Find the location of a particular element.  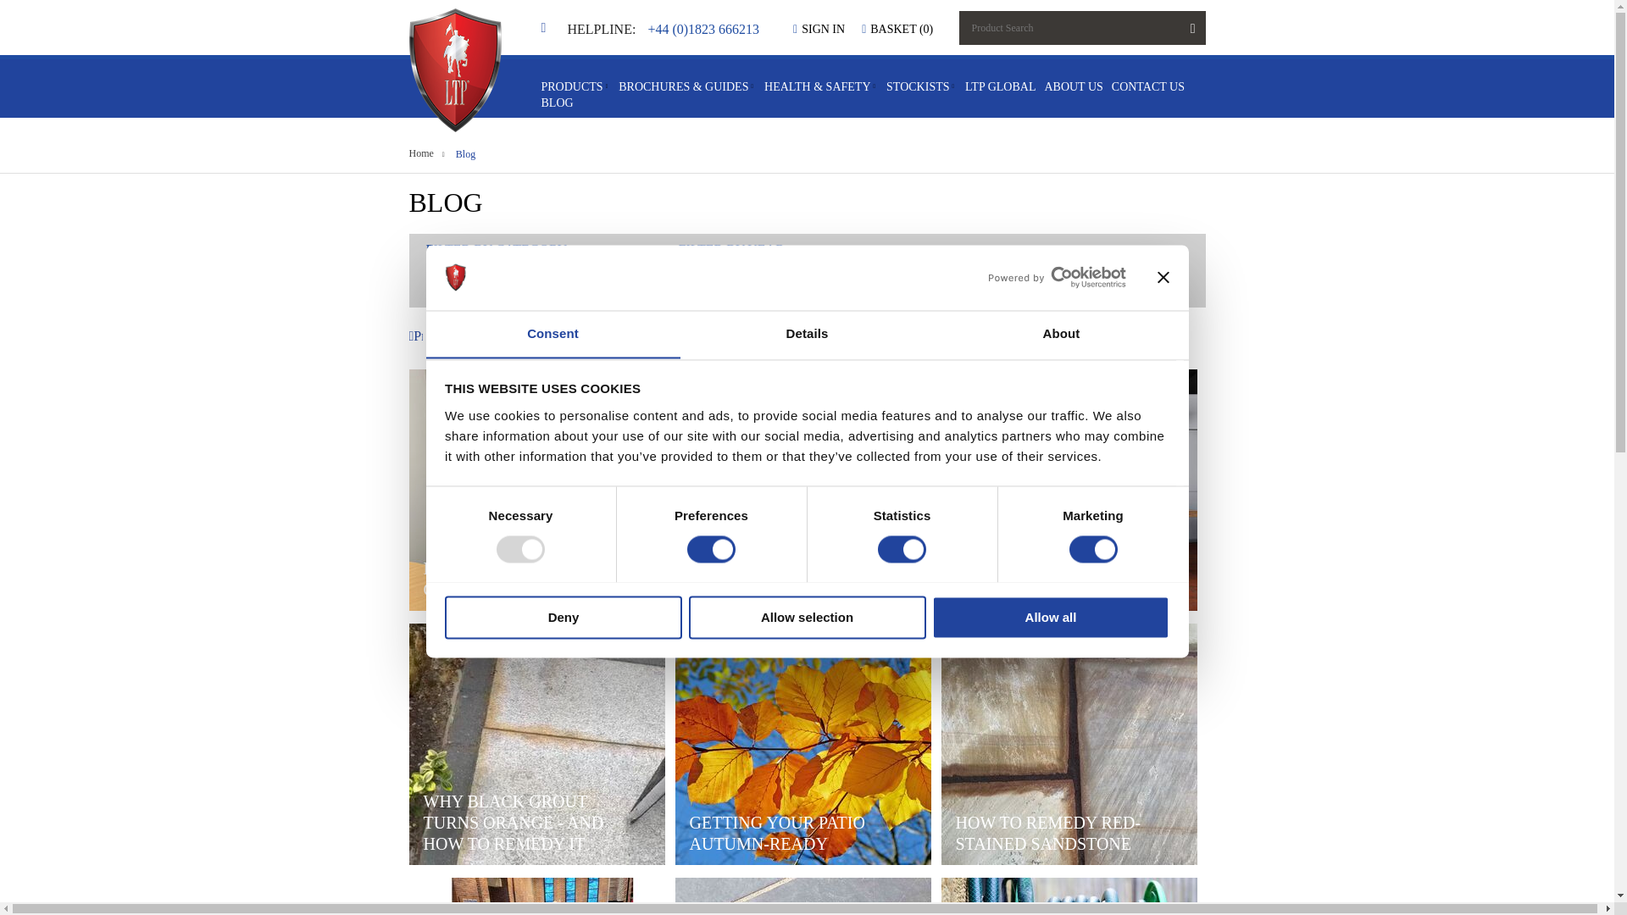

Products is located at coordinates (571, 86).